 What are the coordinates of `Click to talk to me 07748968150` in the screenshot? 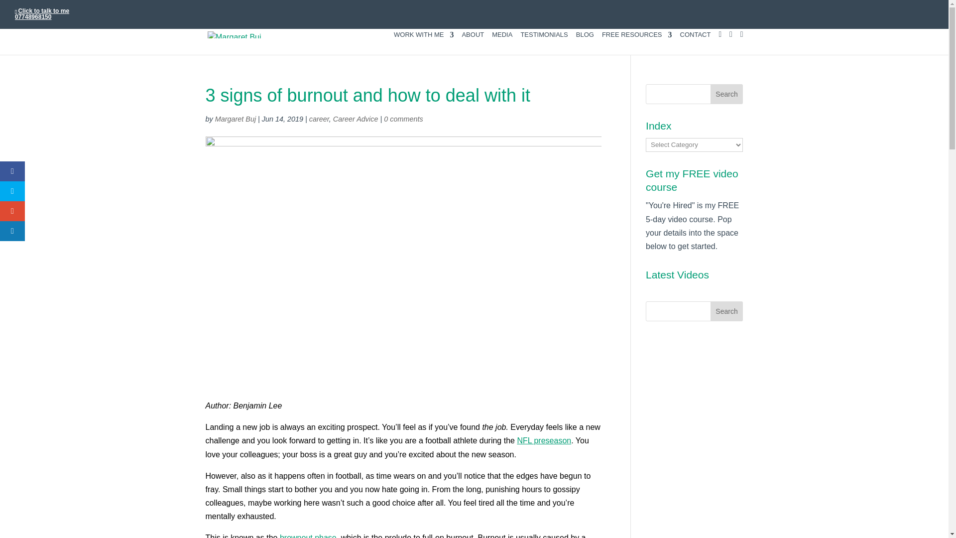 It's located at (42, 14).